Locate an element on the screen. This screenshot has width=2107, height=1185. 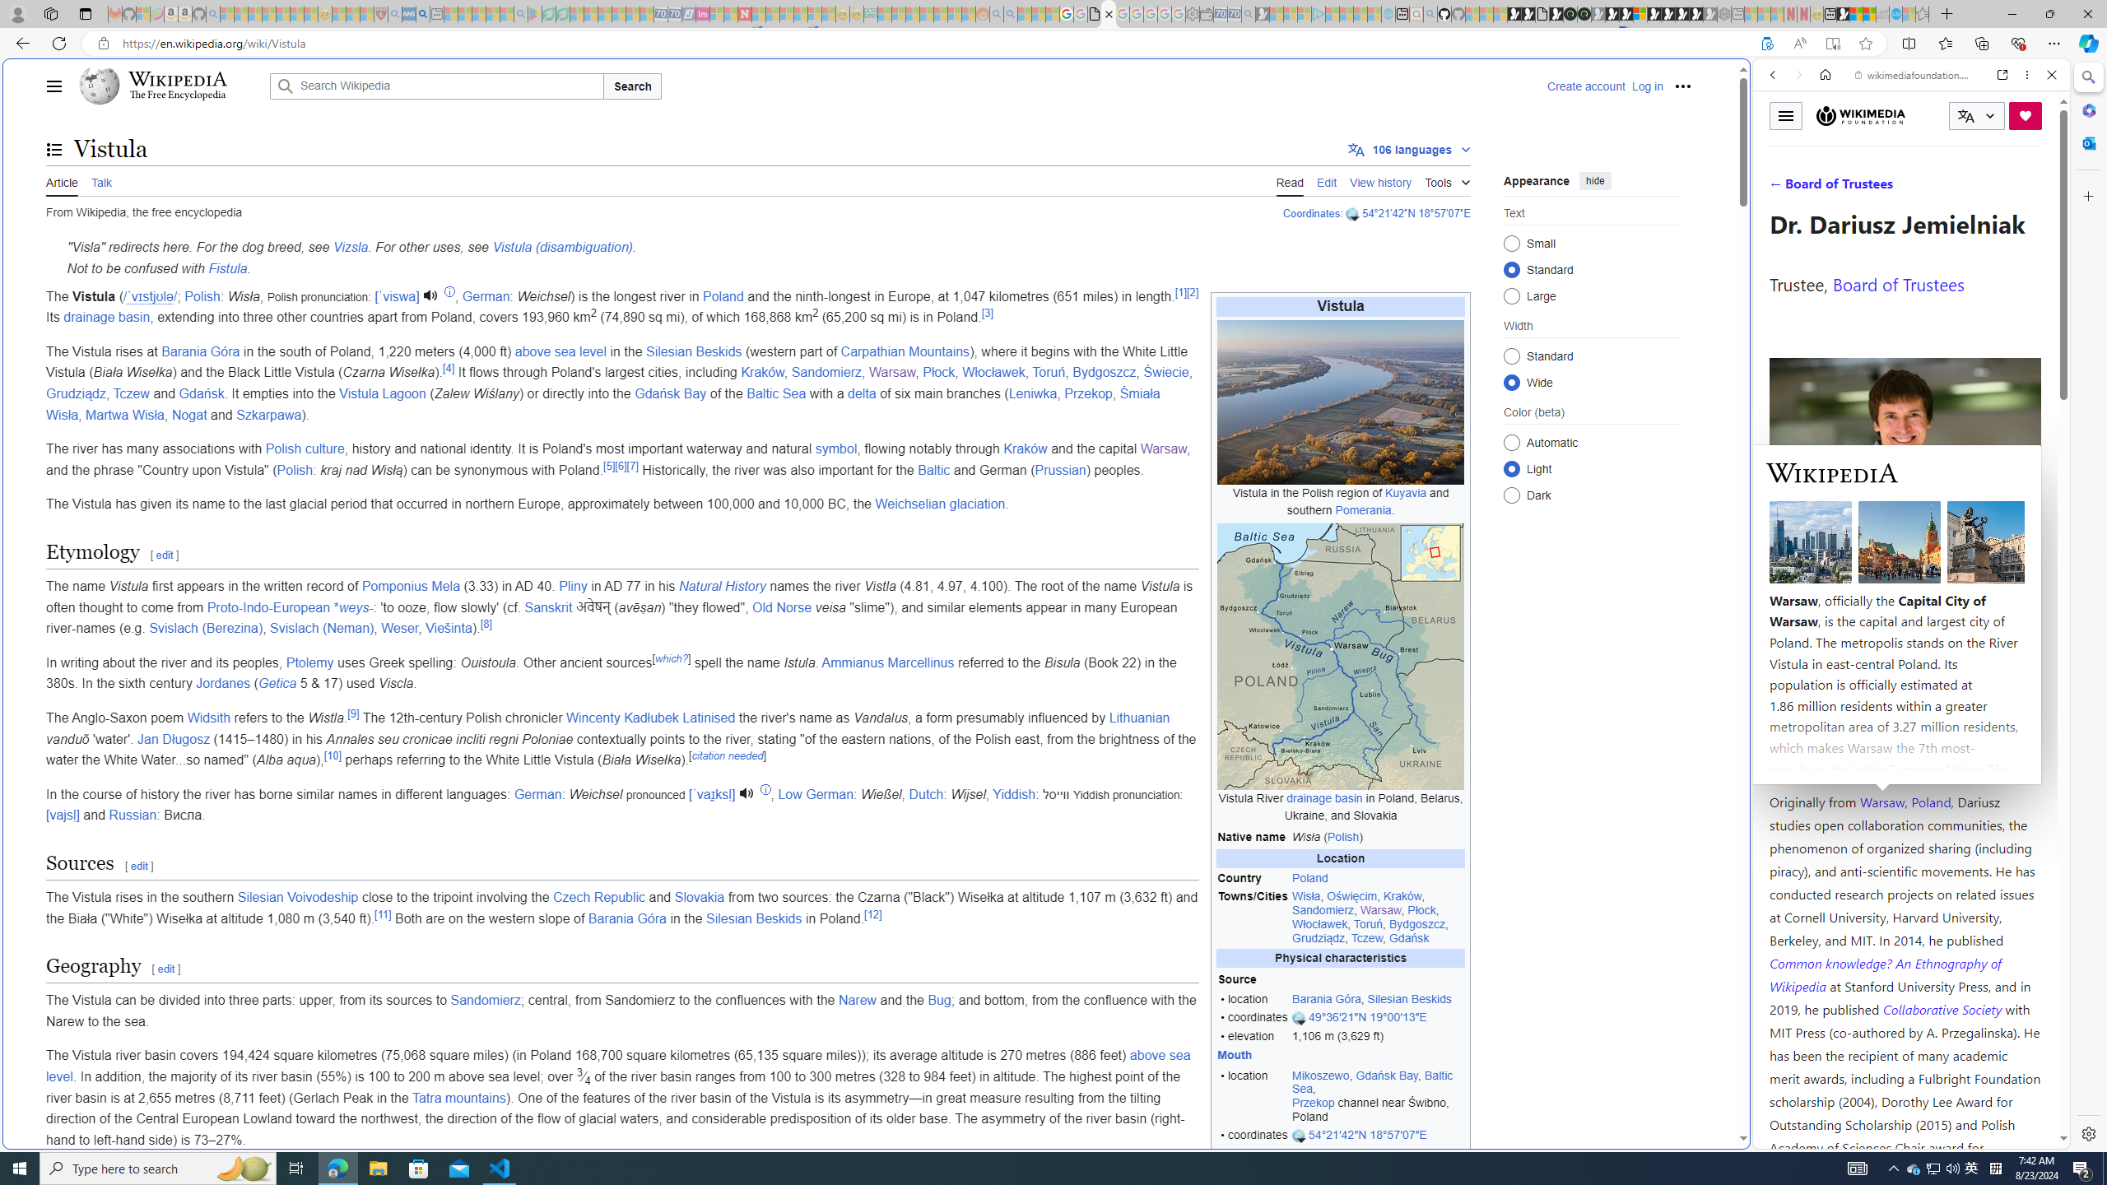
Web scope is located at coordinates (1780, 148).